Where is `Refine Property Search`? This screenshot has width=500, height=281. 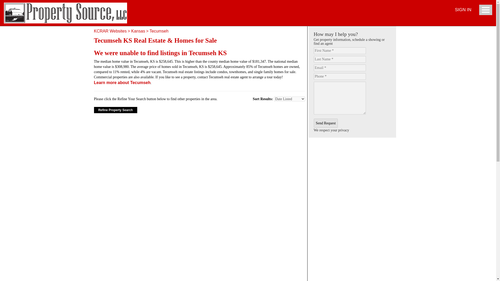 Refine Property Search is located at coordinates (115, 110).